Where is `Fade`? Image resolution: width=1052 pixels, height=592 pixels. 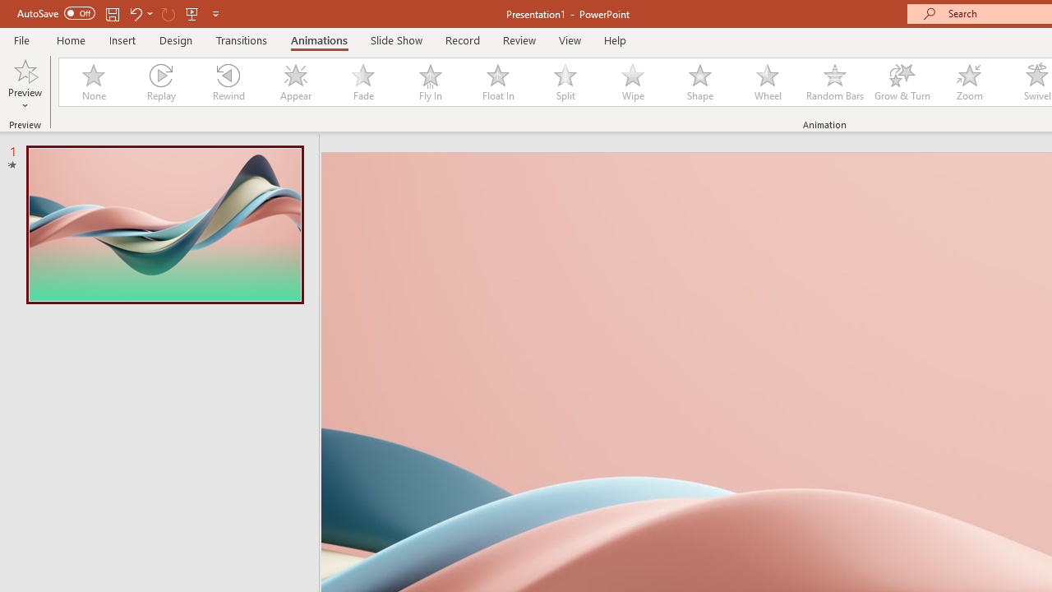
Fade is located at coordinates (362, 82).